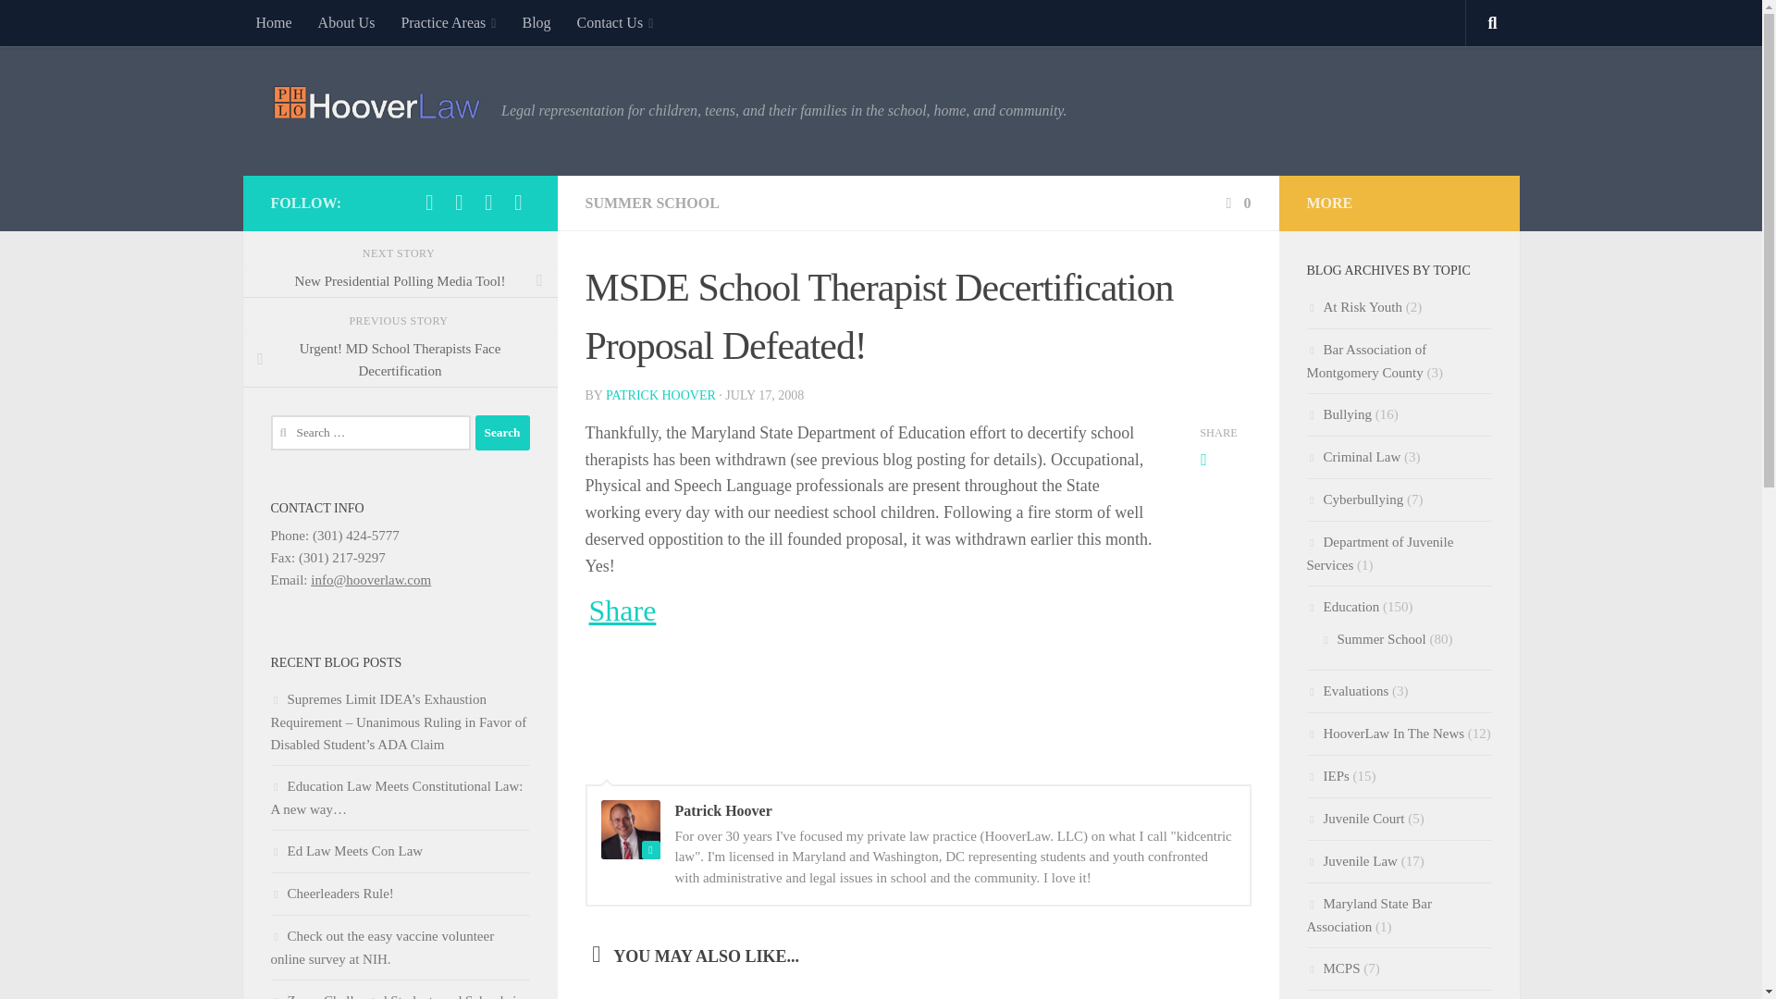  I want to click on SUMMER SCHOOL, so click(651, 202).